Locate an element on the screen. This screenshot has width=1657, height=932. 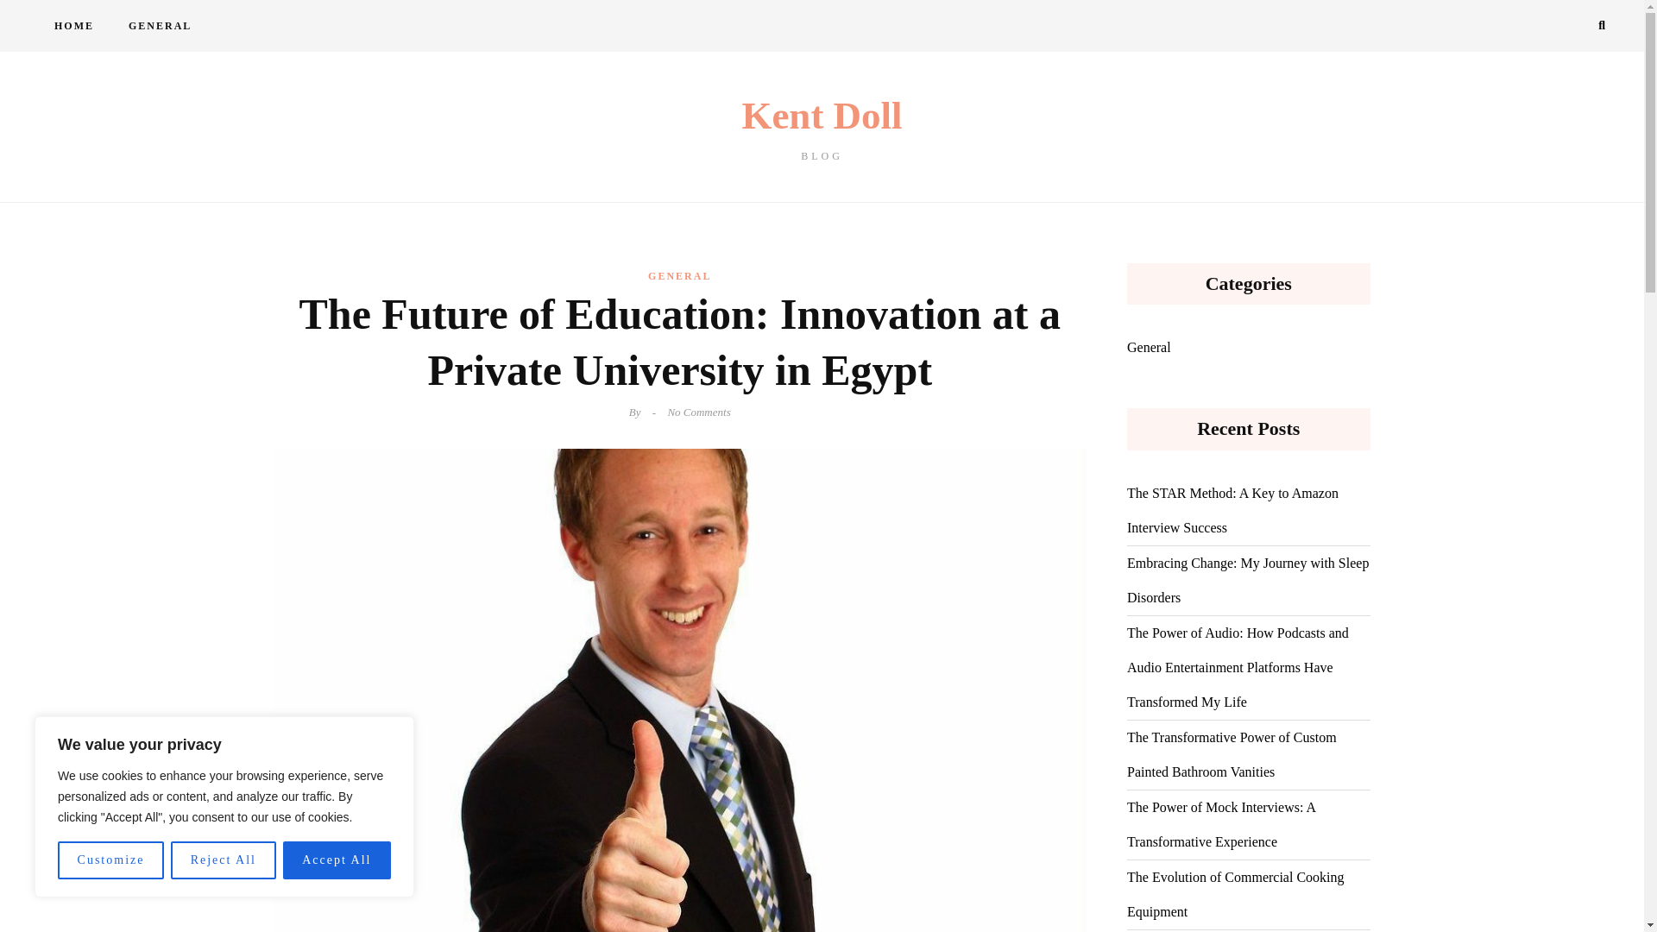
Reject All is located at coordinates (1149, 348).